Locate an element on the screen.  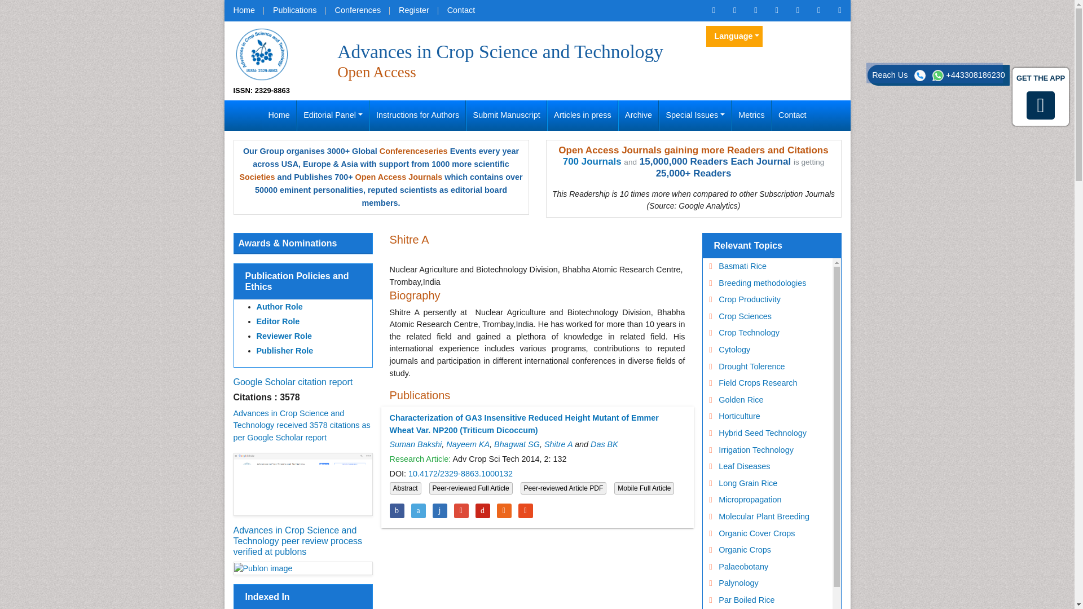
Editorial Panel is located at coordinates (333, 116).